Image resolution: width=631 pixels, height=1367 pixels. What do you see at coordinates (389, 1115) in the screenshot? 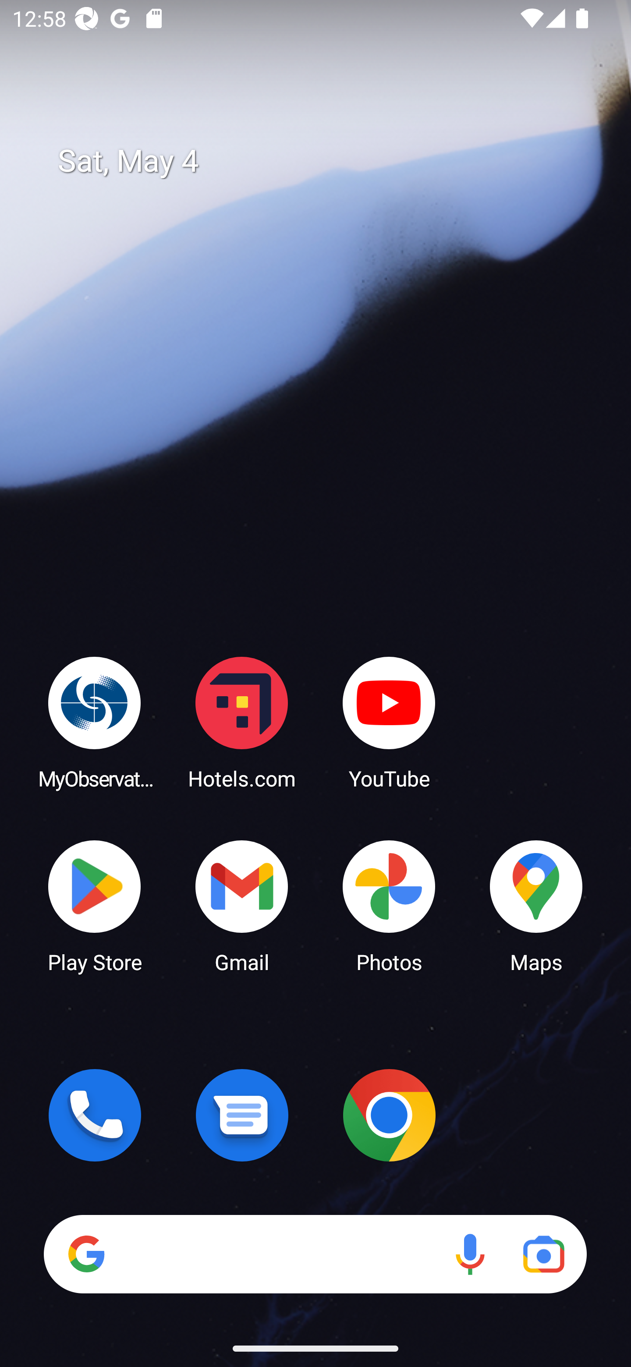
I see `Chrome` at bounding box center [389, 1115].